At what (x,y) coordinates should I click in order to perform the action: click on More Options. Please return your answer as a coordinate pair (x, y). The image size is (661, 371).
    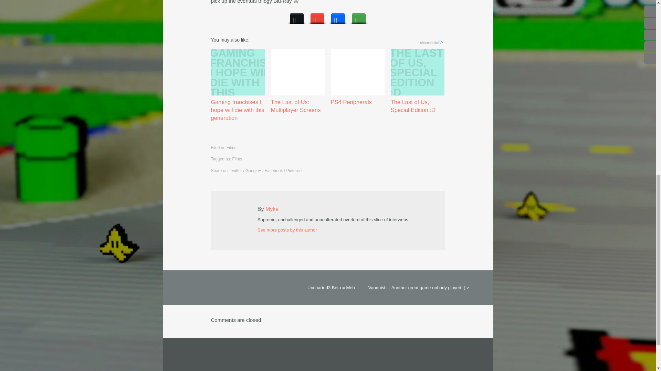
    Looking at the image, I should click on (358, 16).